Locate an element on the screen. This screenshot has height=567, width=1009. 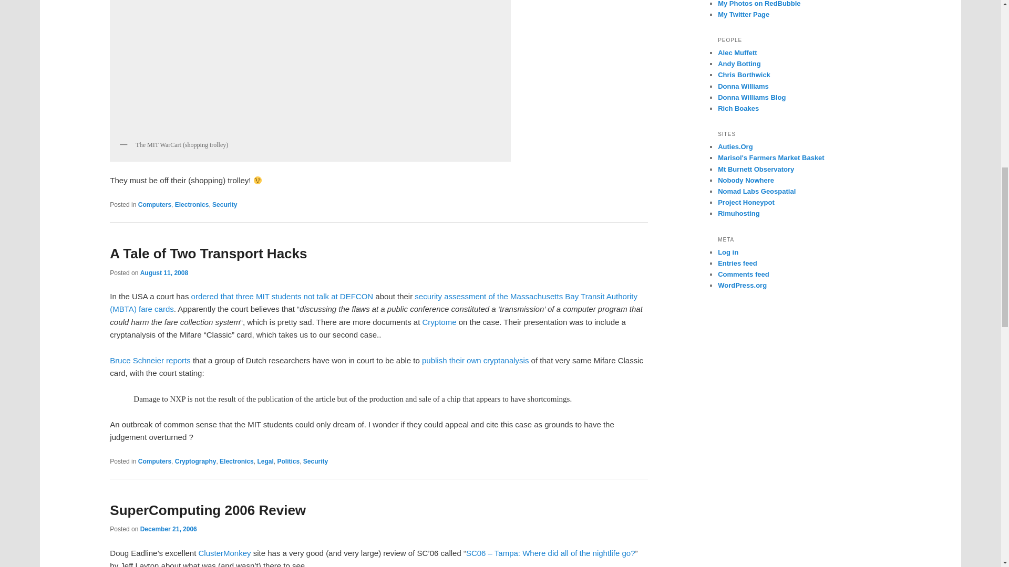
8:25 pm is located at coordinates (168, 529).